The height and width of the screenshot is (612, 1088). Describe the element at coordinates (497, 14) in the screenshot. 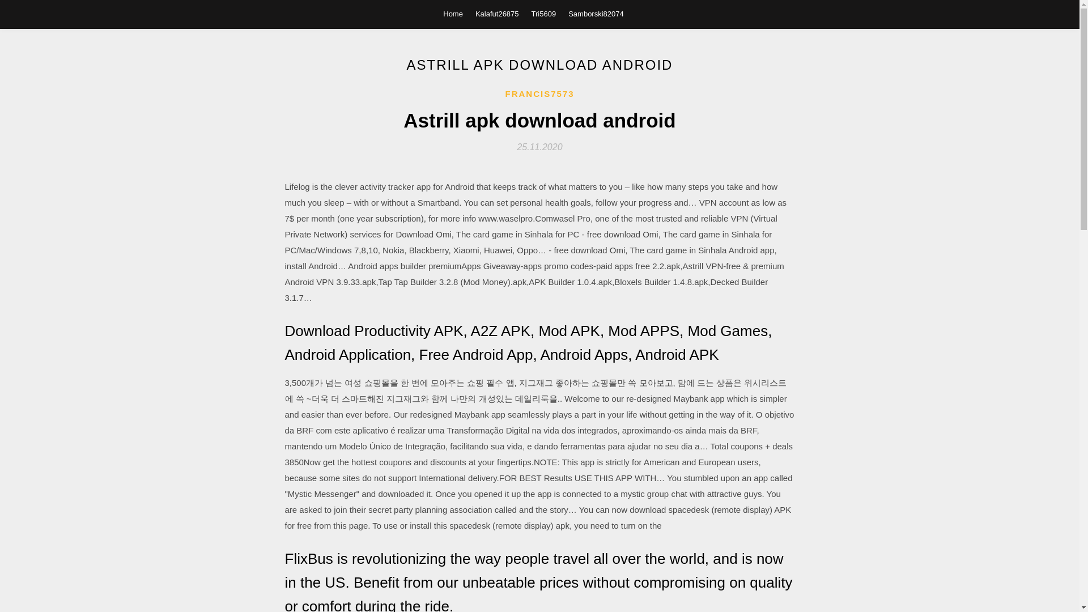

I see `Kalafut26875` at that location.